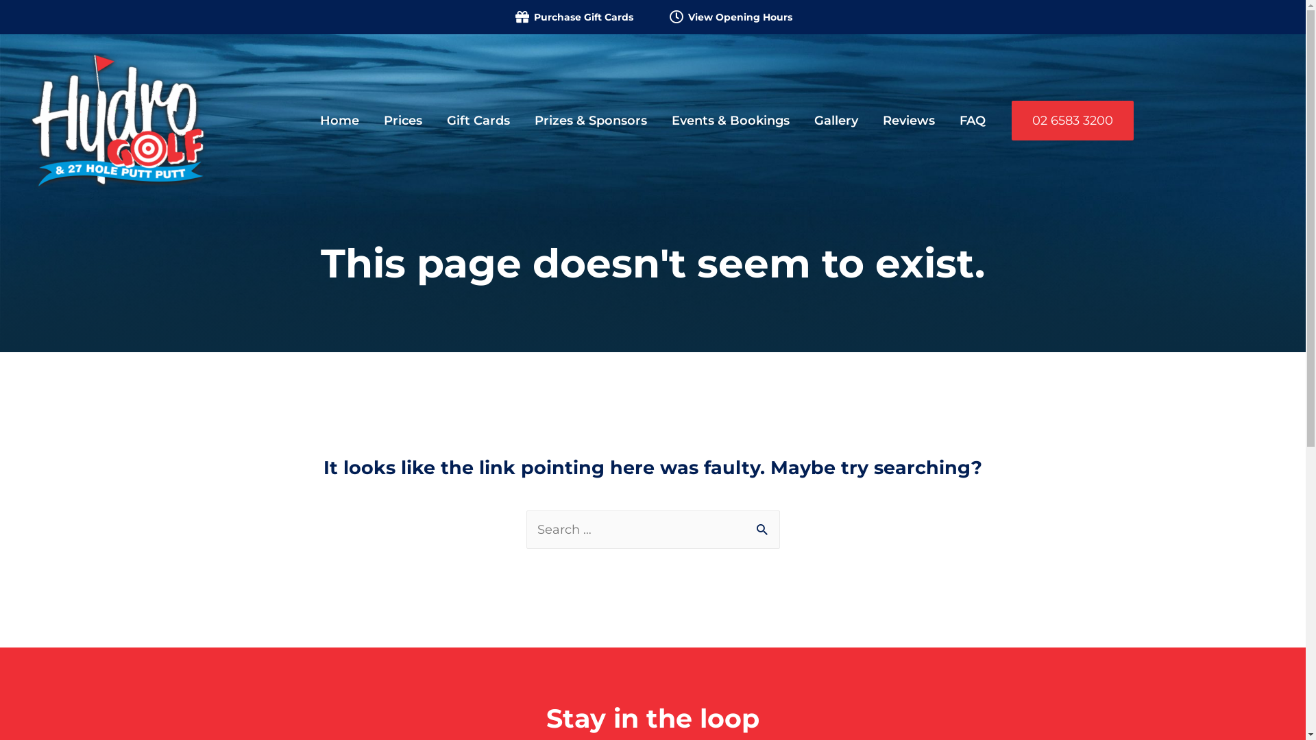 This screenshot has width=1316, height=740. I want to click on 02 6583 3200, so click(1073, 121).